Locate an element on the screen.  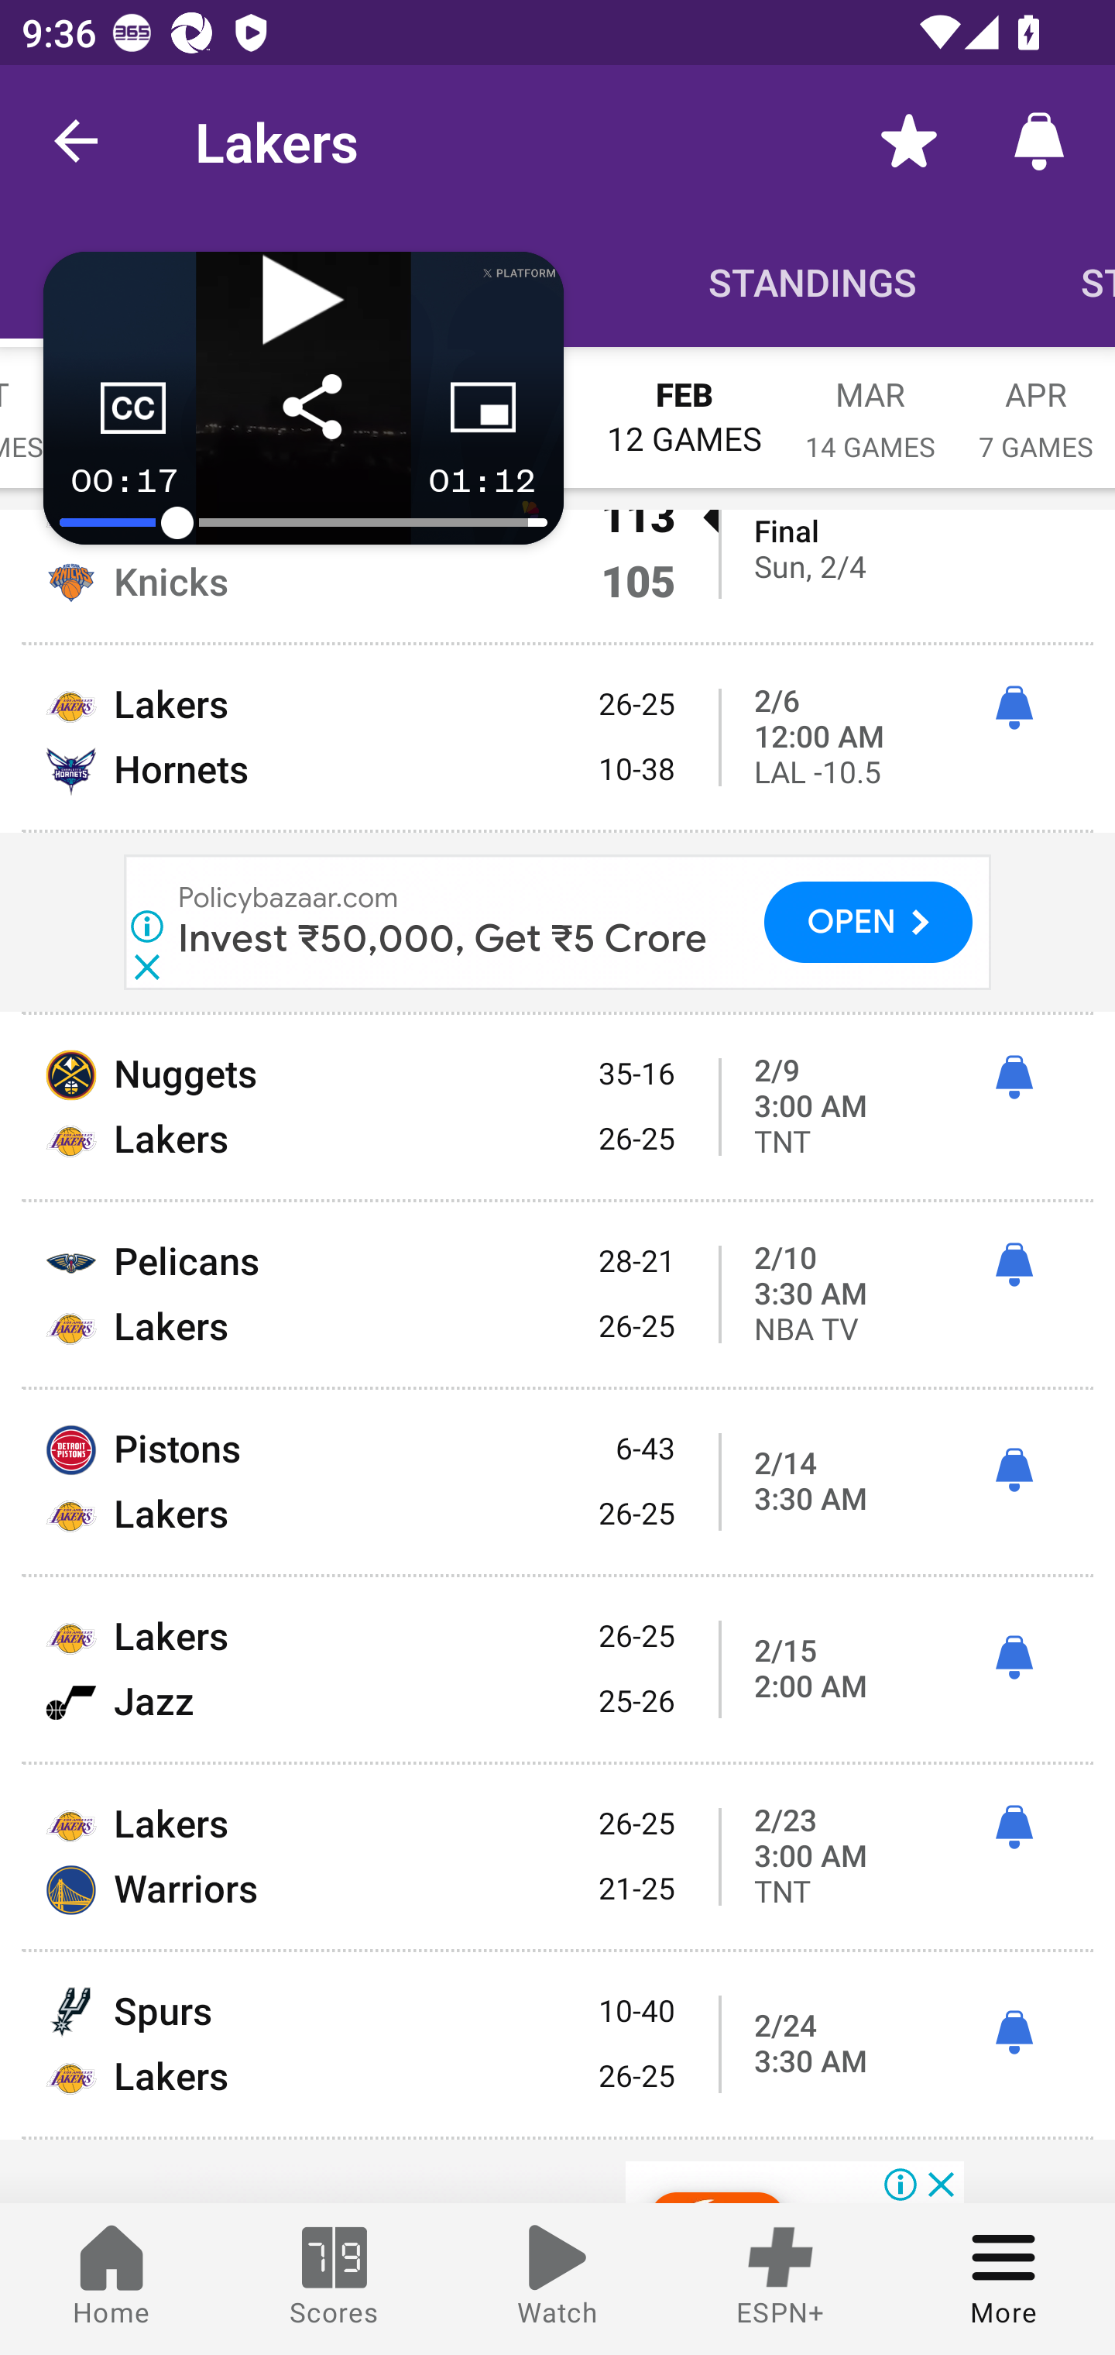
Stats STATS is located at coordinates (1045, 280).